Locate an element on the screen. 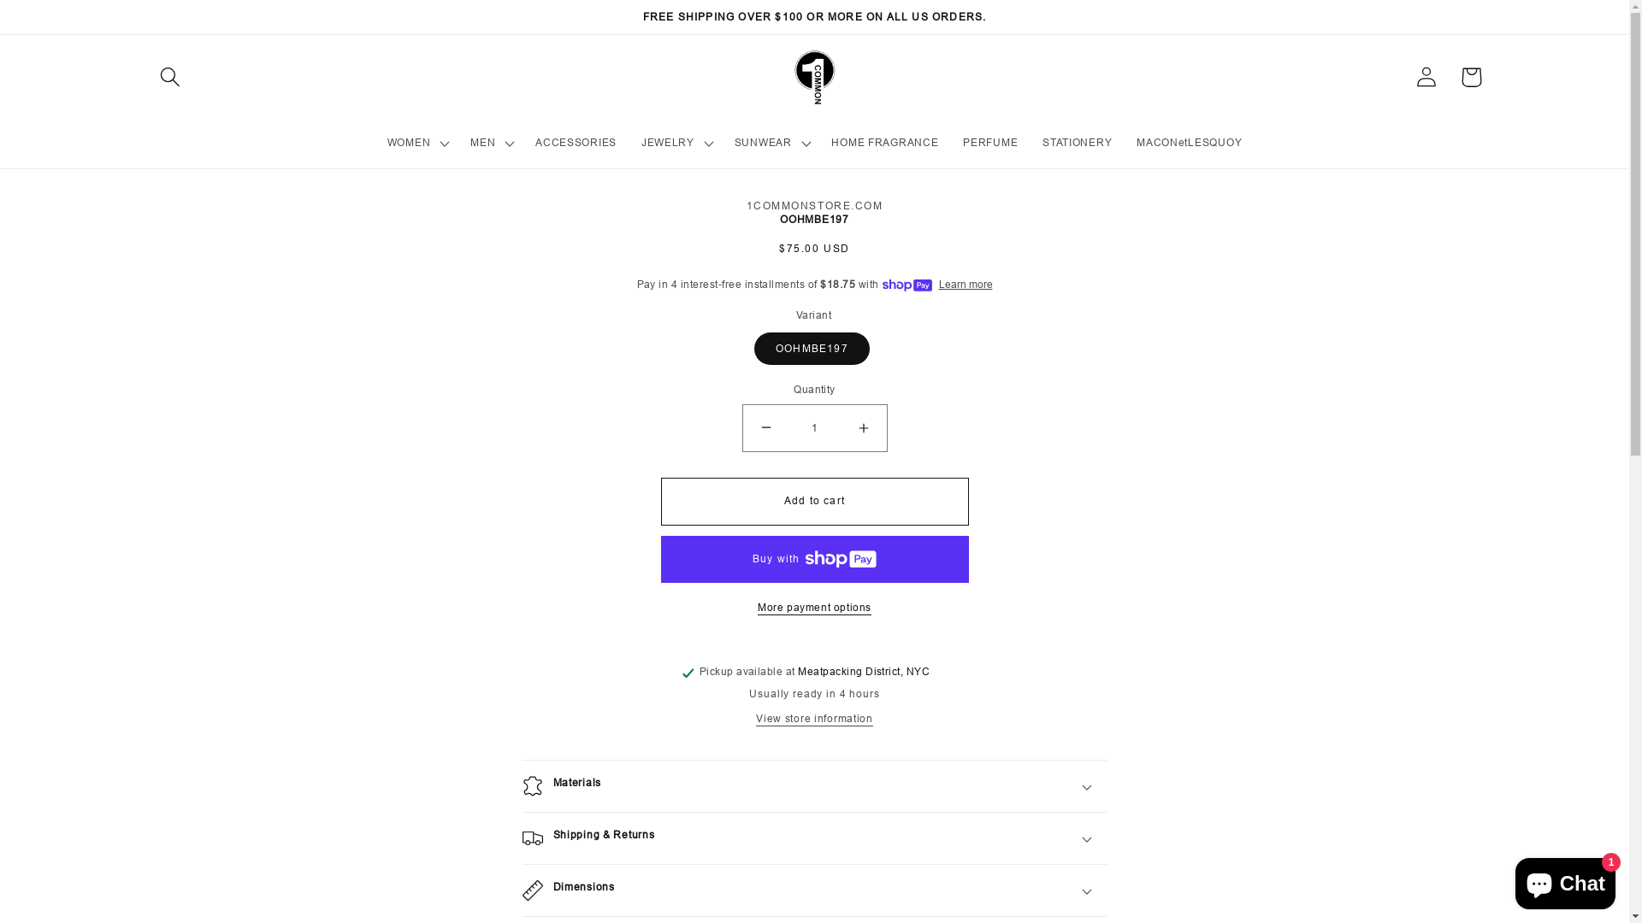 The height and width of the screenshot is (923, 1642). More payment options is located at coordinates (814, 608).